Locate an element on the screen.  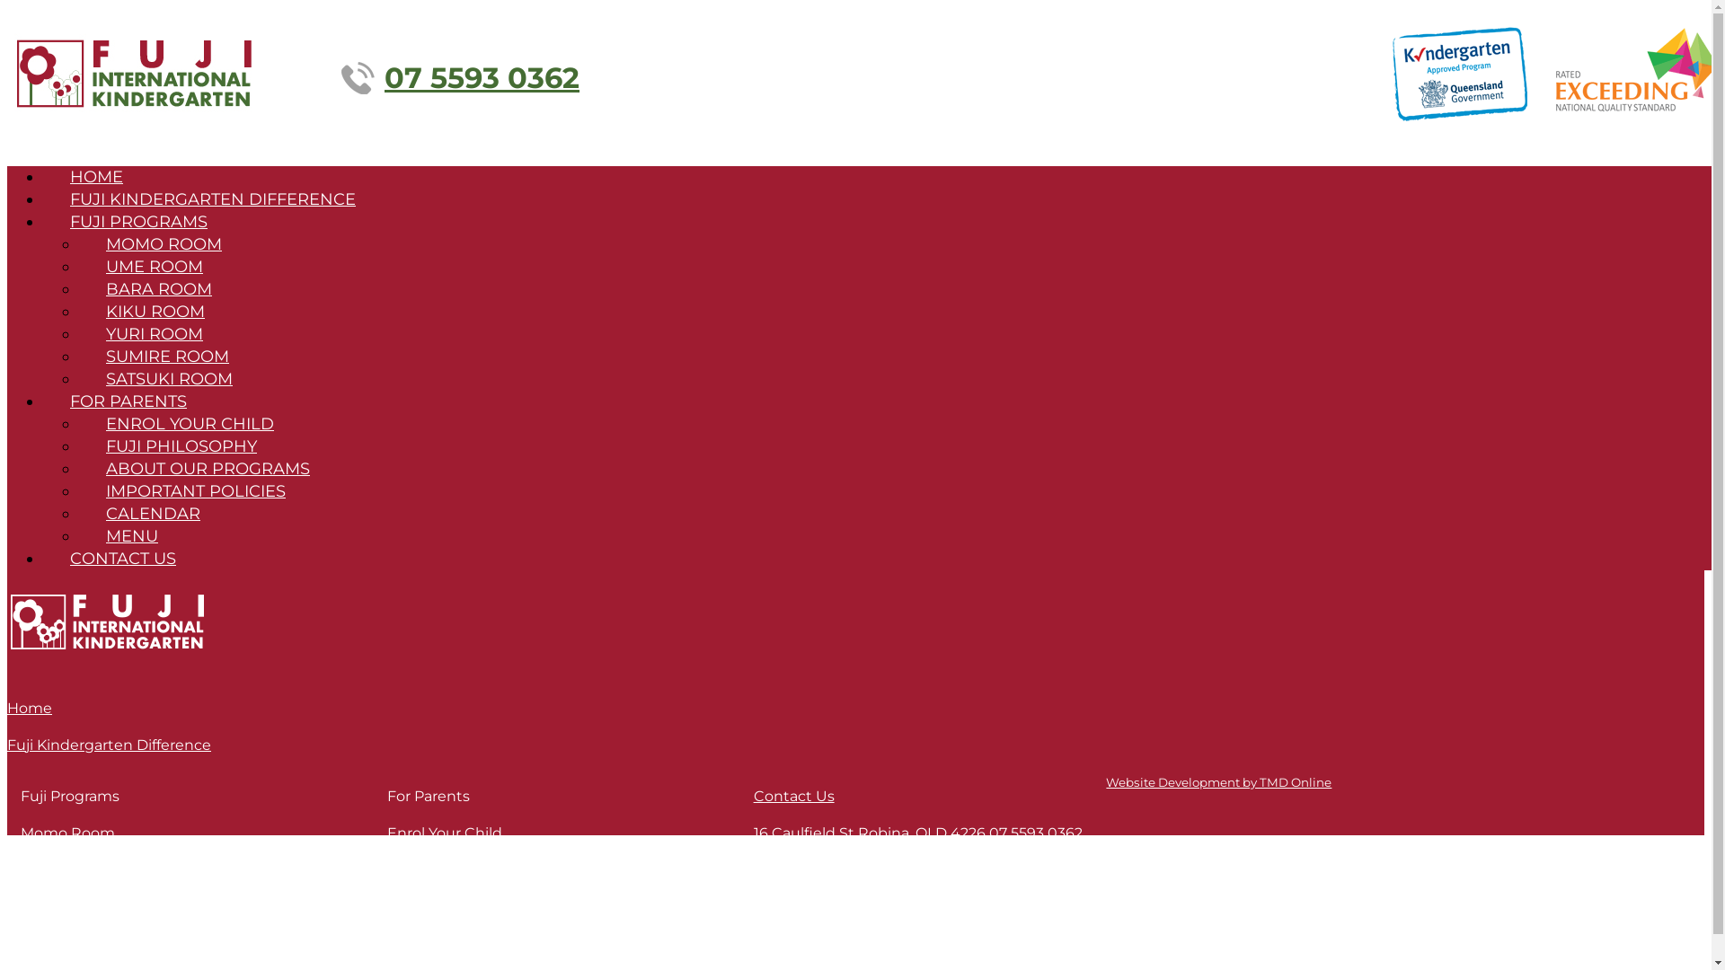
FOR PARENTS is located at coordinates (128, 401).